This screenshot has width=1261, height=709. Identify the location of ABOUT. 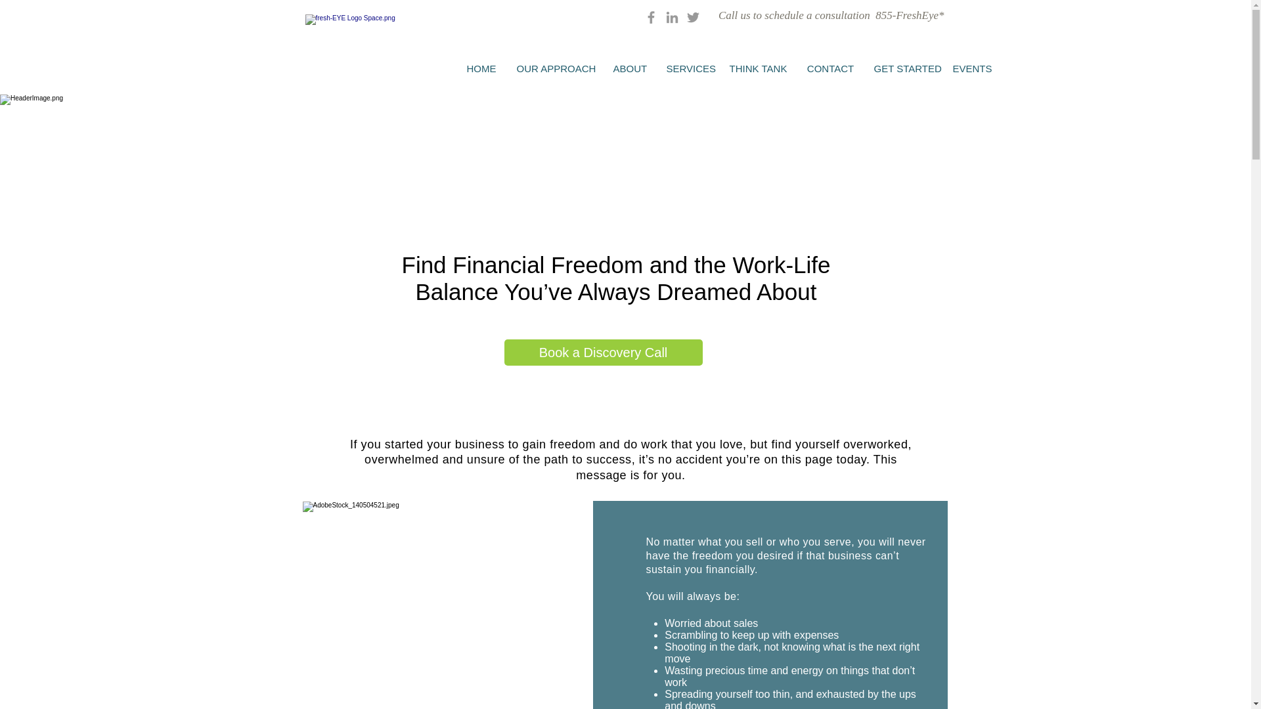
(629, 68).